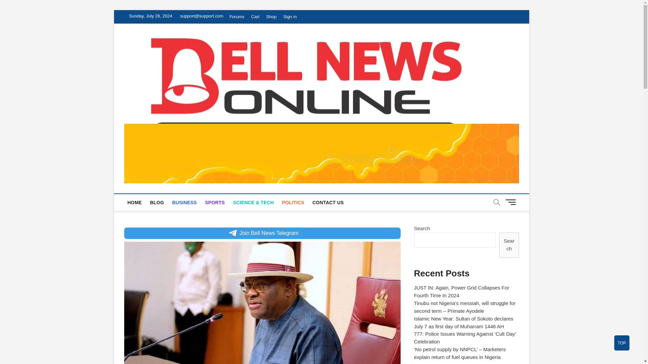 Image resolution: width=648 pixels, height=364 pixels. What do you see at coordinates (293, 202) in the screenshot?
I see `POLITICS` at bounding box center [293, 202].